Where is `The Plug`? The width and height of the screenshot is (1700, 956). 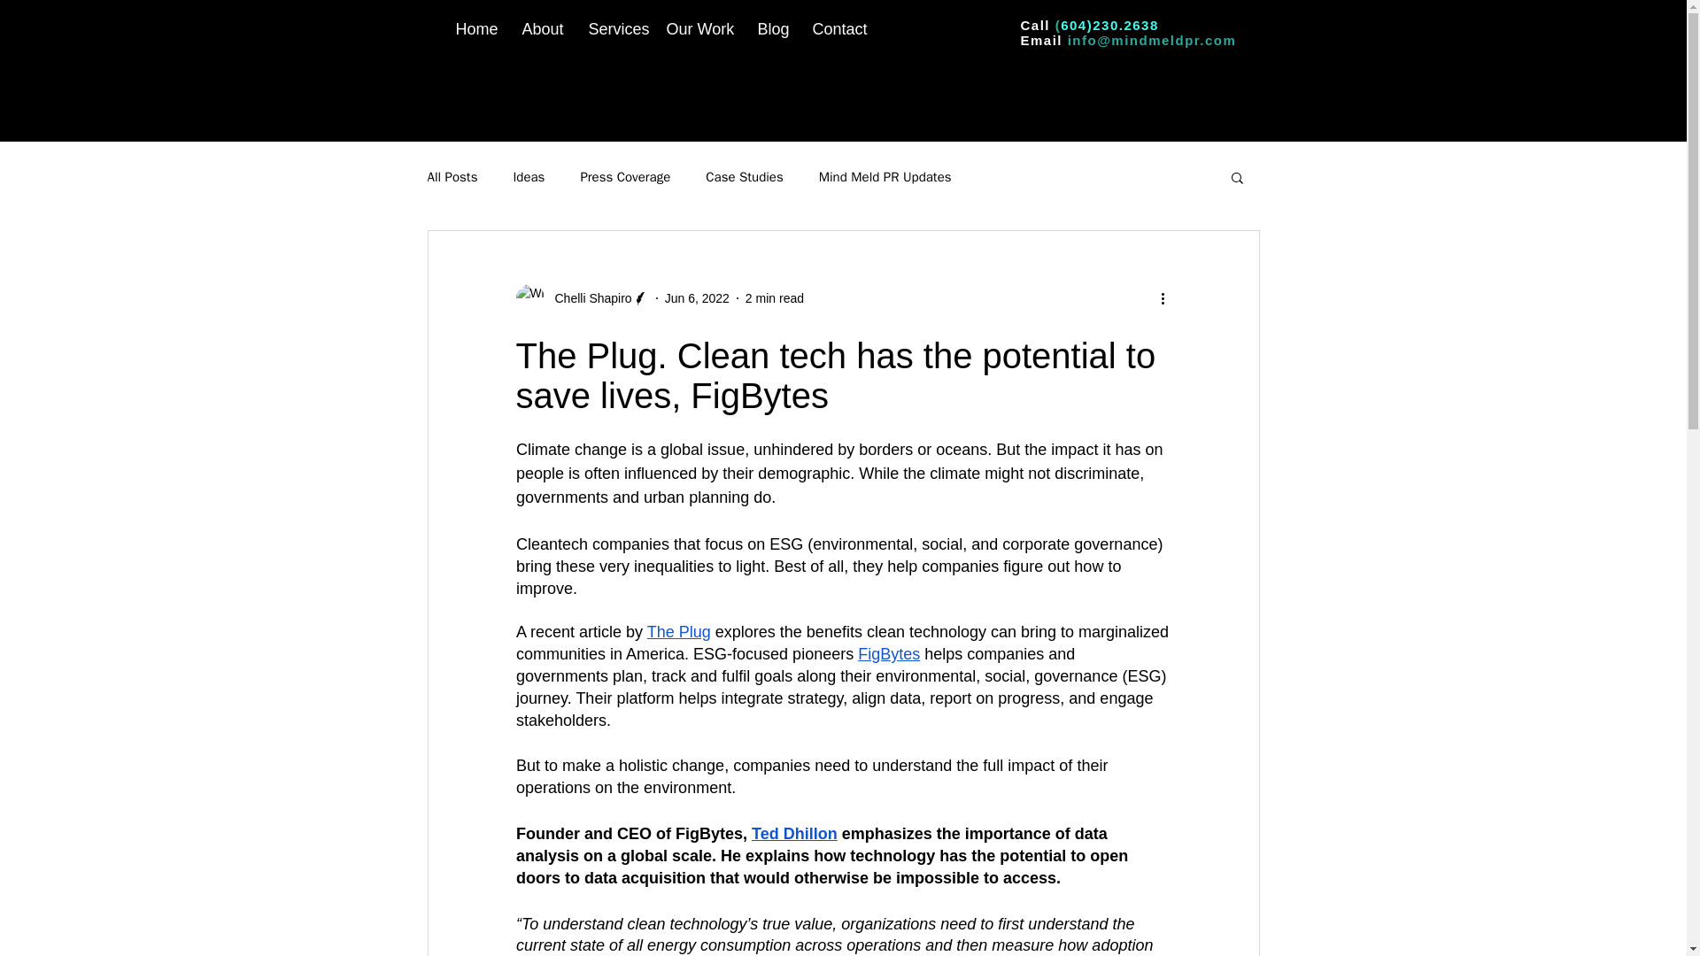
The Plug is located at coordinates (678, 632).